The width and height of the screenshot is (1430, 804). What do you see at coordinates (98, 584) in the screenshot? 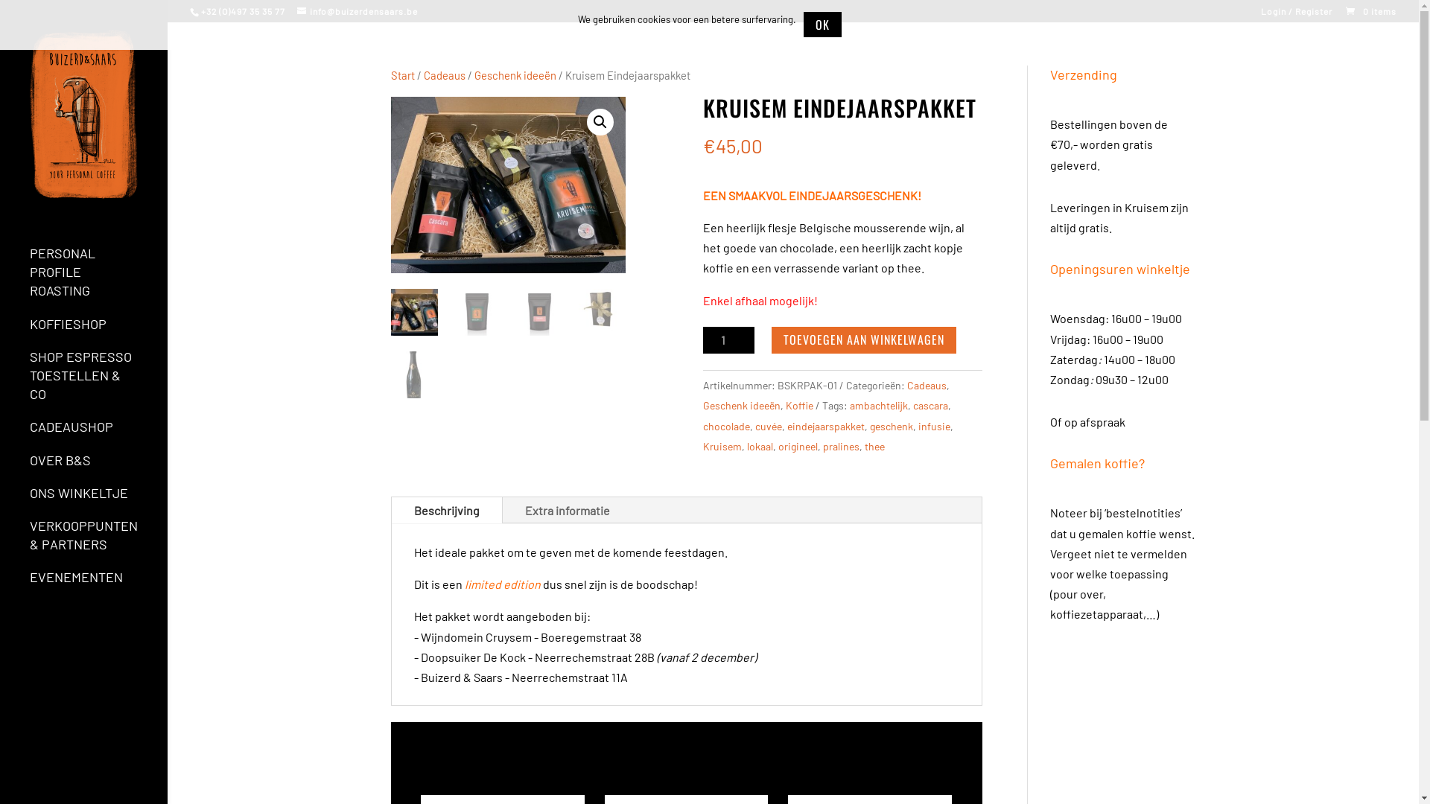
I see `EVENEMENTEN` at bounding box center [98, 584].